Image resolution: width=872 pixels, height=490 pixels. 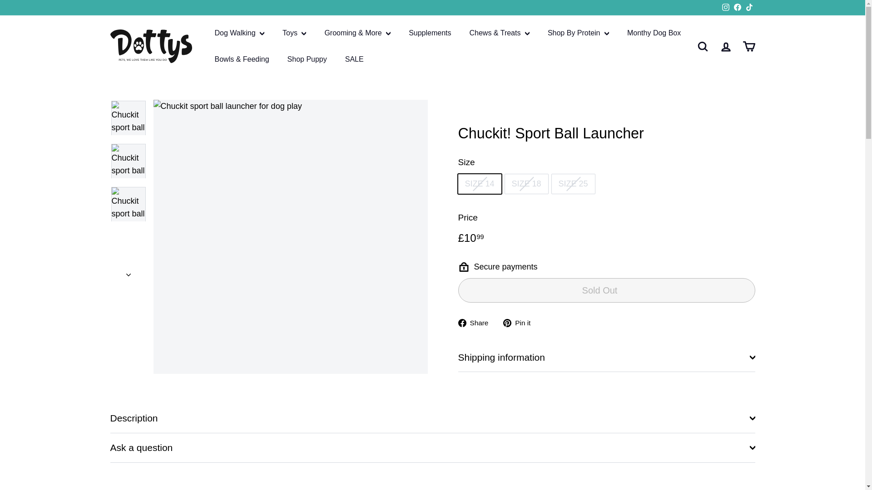 What do you see at coordinates (129, 275) in the screenshot?
I see `icon-chevron` at bounding box center [129, 275].